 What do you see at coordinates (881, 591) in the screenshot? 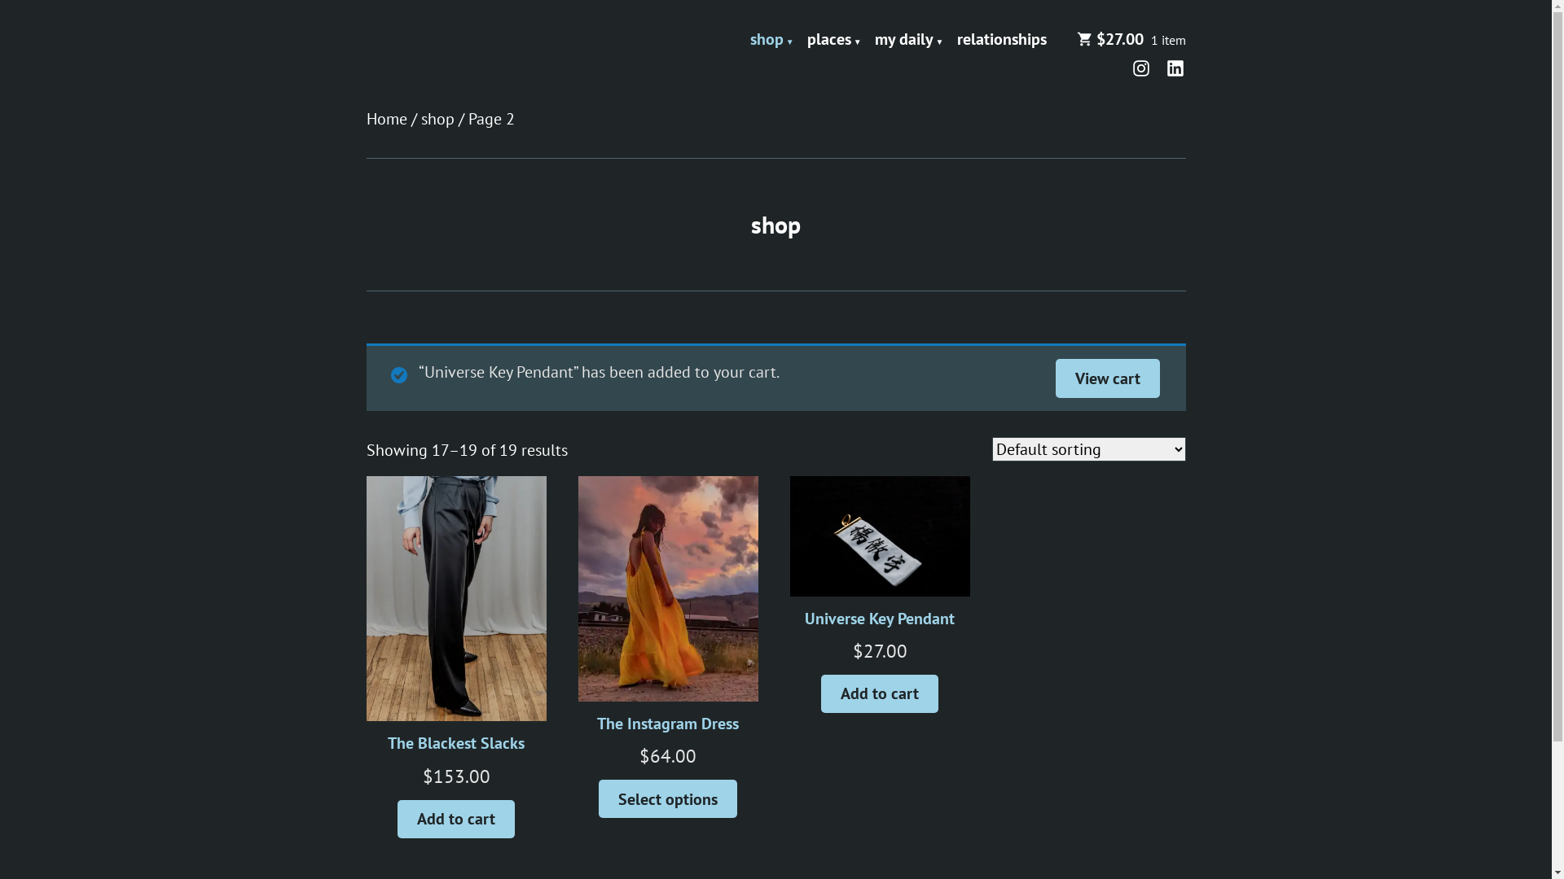
I see `Universe Key Pendant
$27.00` at bounding box center [881, 591].